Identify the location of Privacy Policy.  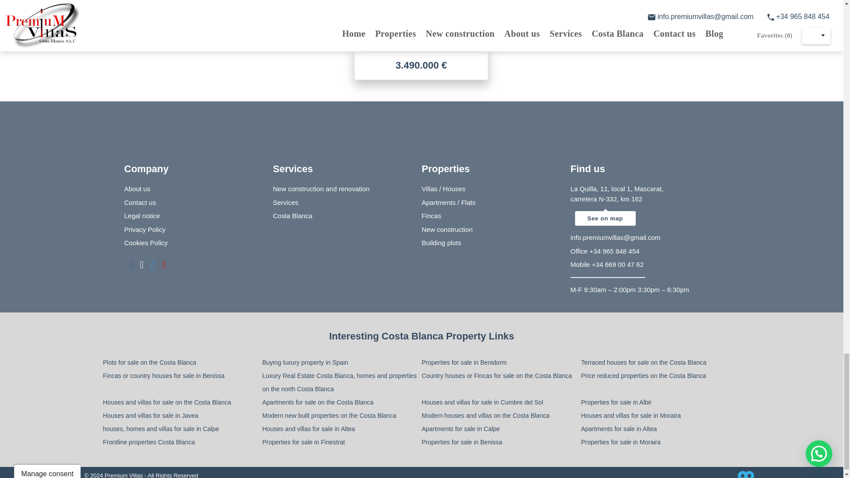
(144, 229).